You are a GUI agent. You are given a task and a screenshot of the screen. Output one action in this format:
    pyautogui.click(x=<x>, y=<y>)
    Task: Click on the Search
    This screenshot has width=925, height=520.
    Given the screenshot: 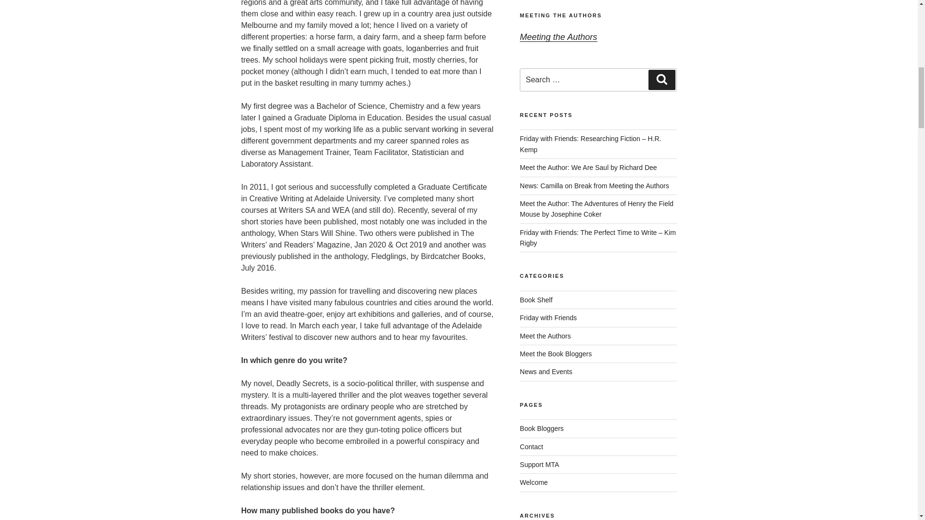 What is the action you would take?
    pyautogui.click(x=661, y=79)
    